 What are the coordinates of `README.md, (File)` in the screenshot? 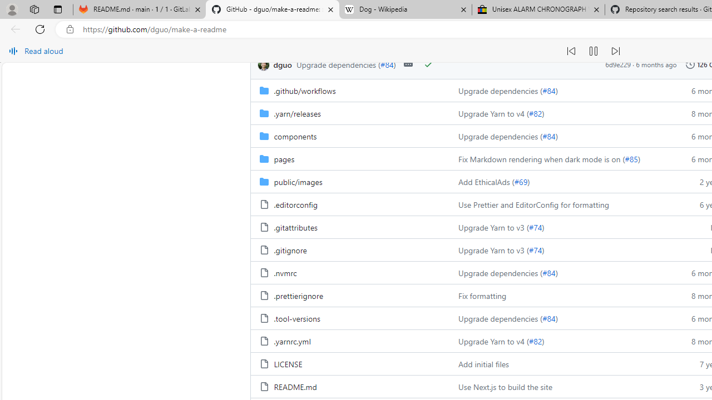 It's located at (295, 387).